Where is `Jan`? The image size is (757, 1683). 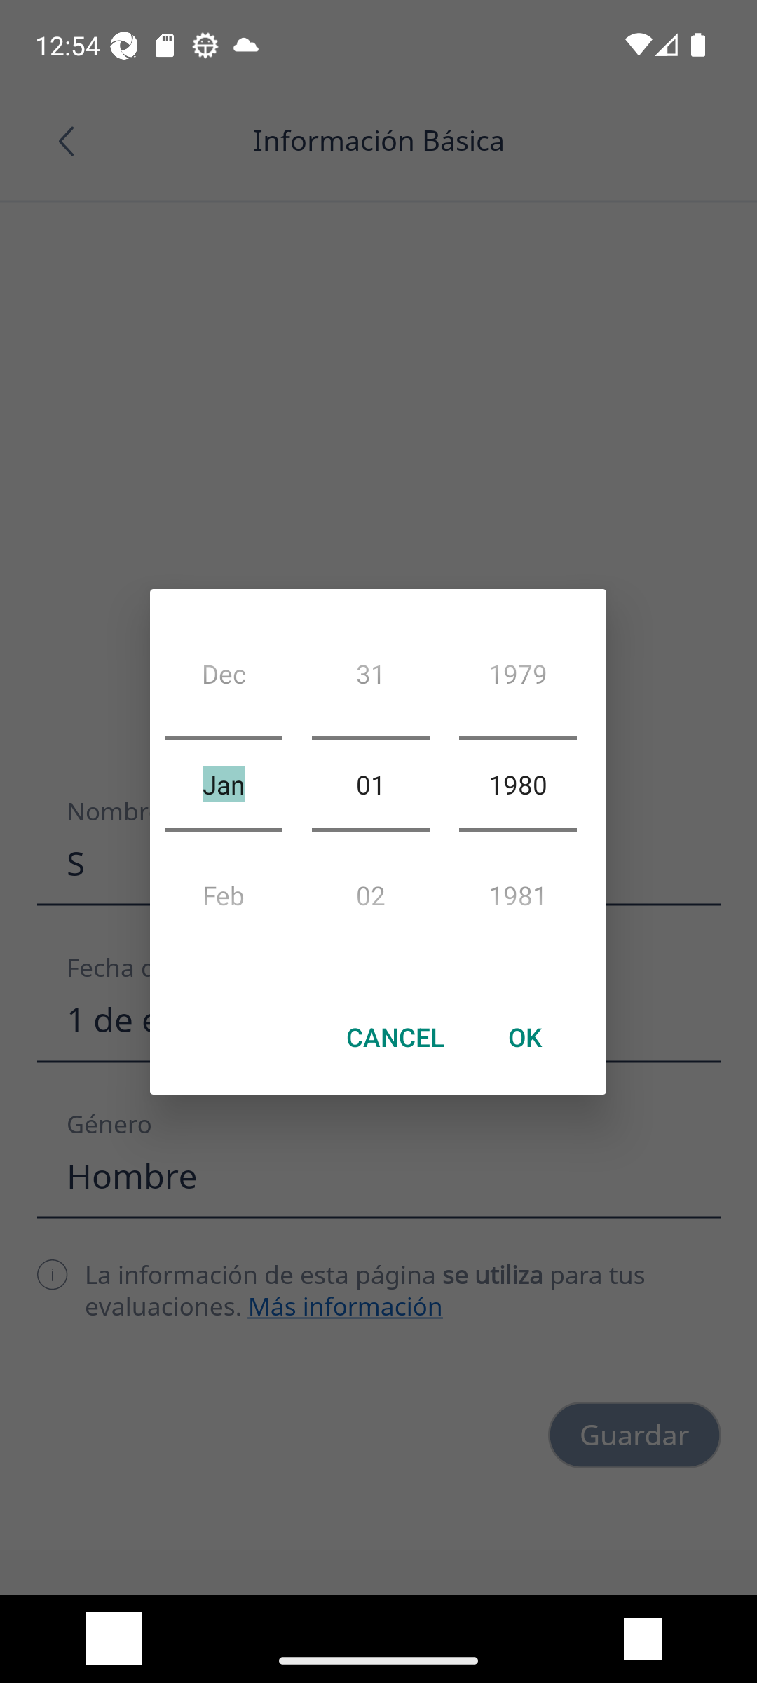 Jan is located at coordinates (223, 784).